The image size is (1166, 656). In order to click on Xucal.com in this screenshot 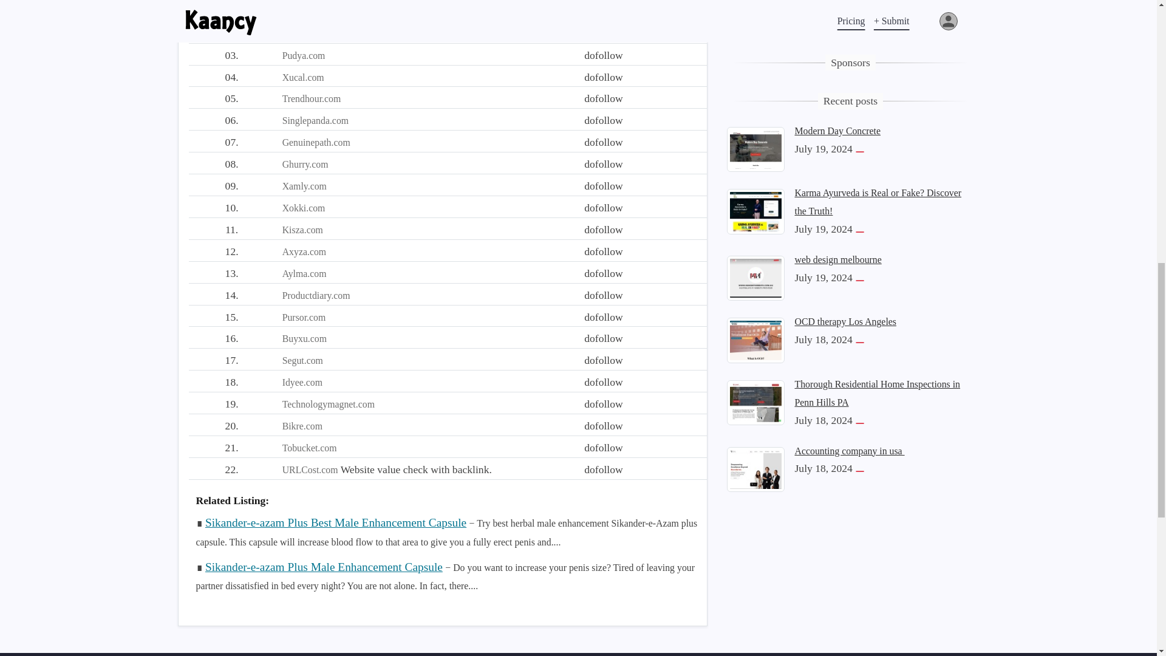, I will do `click(302, 77)`.